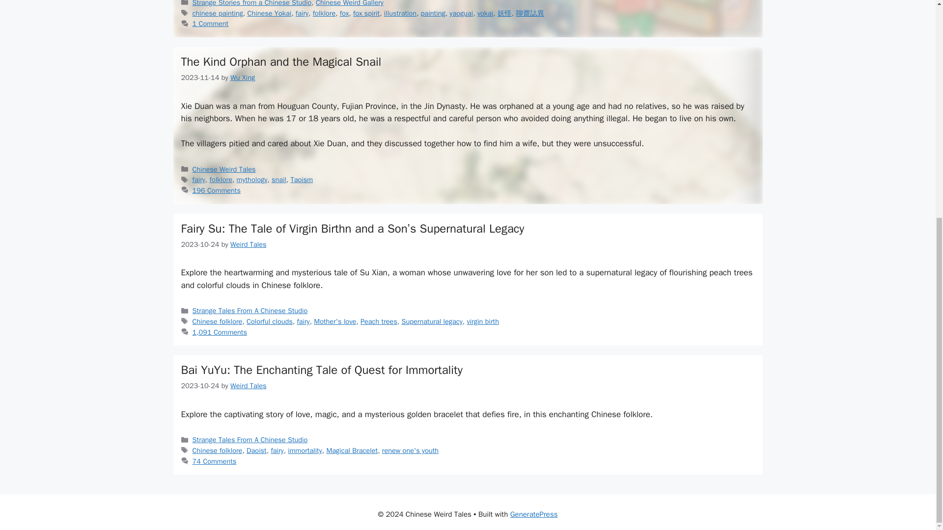 This screenshot has width=943, height=530. What do you see at coordinates (252, 3) in the screenshot?
I see `Strange Stories from a Chinese Studio` at bounding box center [252, 3].